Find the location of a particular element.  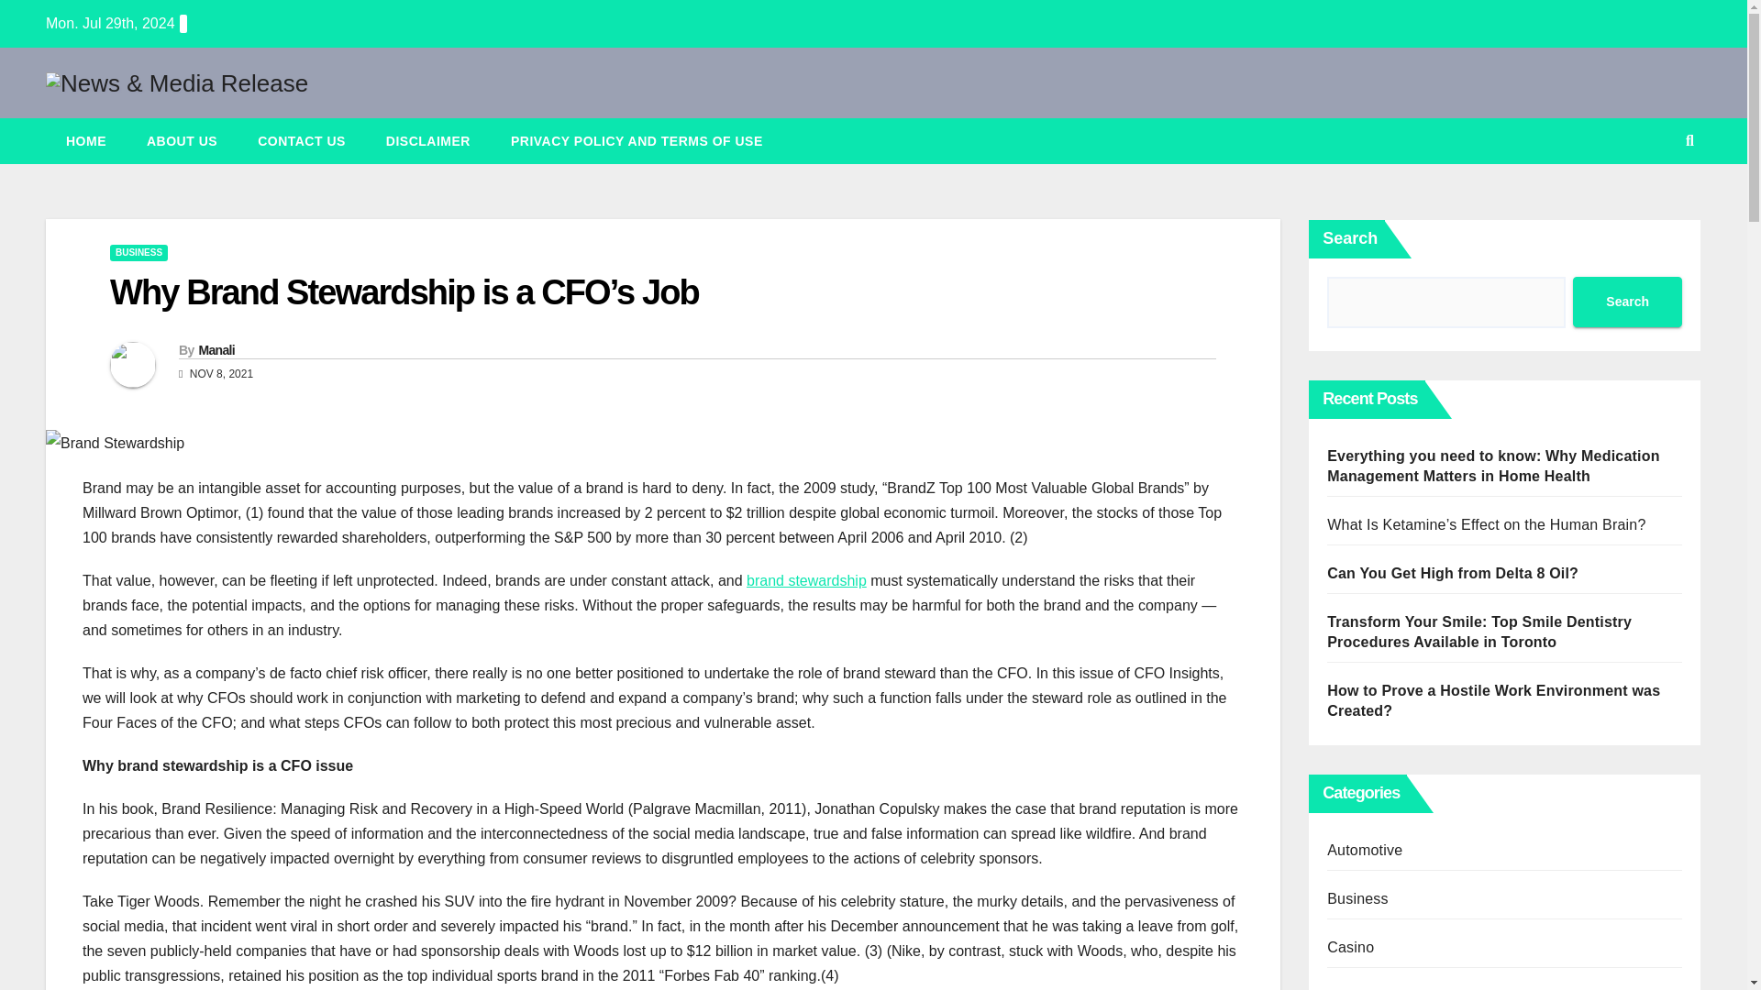

BUSINESS is located at coordinates (138, 253).